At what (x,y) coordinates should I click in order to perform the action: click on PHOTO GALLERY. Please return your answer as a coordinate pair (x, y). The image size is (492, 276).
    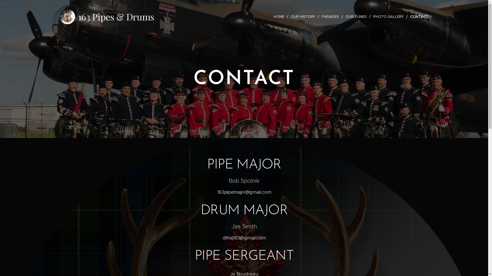
    Looking at the image, I should click on (389, 17).